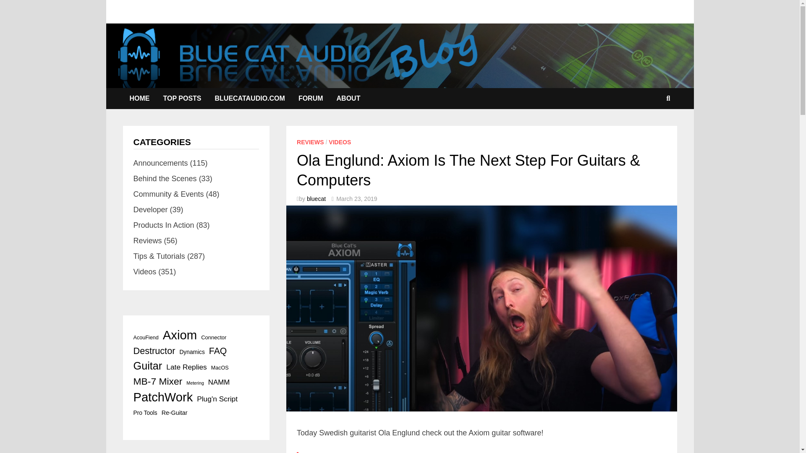 Image resolution: width=806 pixels, height=453 pixels. Describe the element at coordinates (310, 142) in the screenshot. I see `REVIEWS` at that location.